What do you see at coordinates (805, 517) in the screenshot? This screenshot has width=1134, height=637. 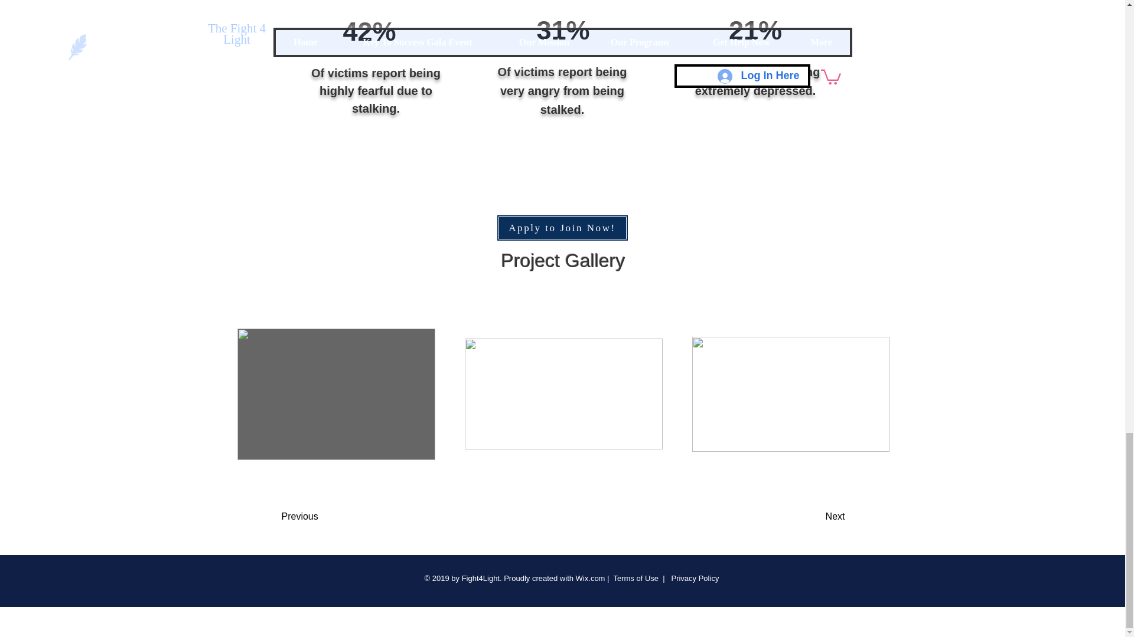 I see `Next` at bounding box center [805, 517].